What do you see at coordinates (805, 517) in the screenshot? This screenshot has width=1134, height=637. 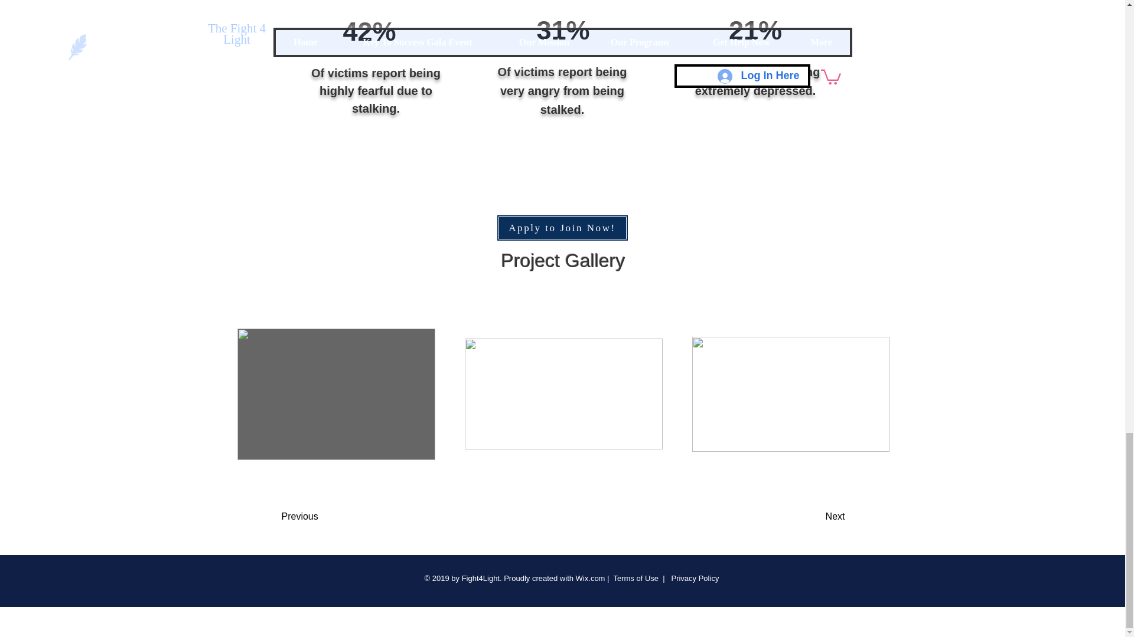 I see `Next` at bounding box center [805, 517].